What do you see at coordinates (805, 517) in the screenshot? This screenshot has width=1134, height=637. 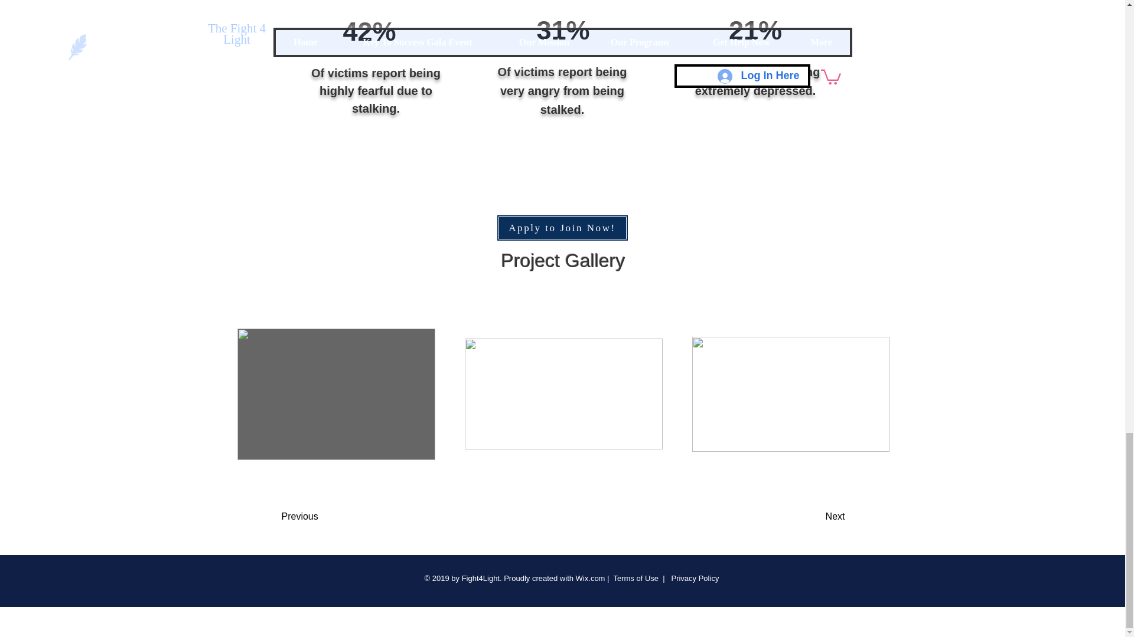 I see `Next` at bounding box center [805, 517].